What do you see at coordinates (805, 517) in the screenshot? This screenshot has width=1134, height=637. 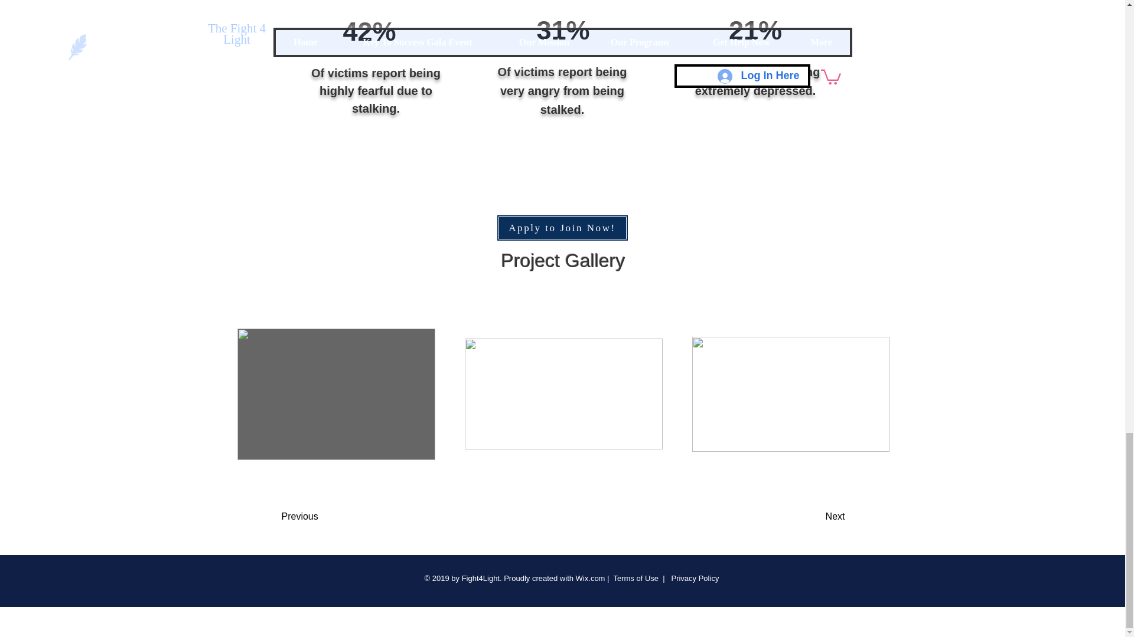 I see `Next` at bounding box center [805, 517].